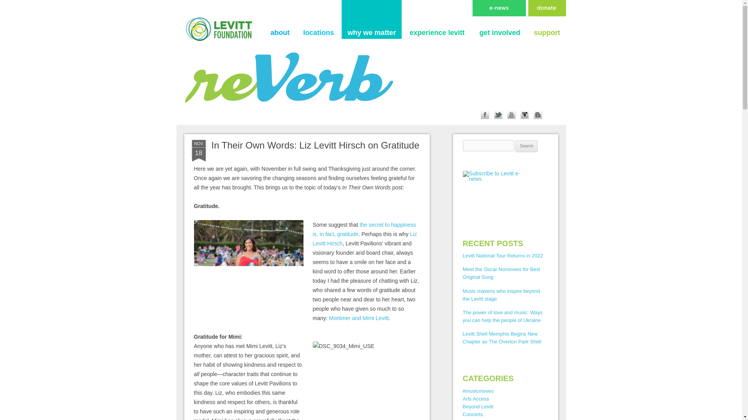  I want to click on support, so click(547, 33).